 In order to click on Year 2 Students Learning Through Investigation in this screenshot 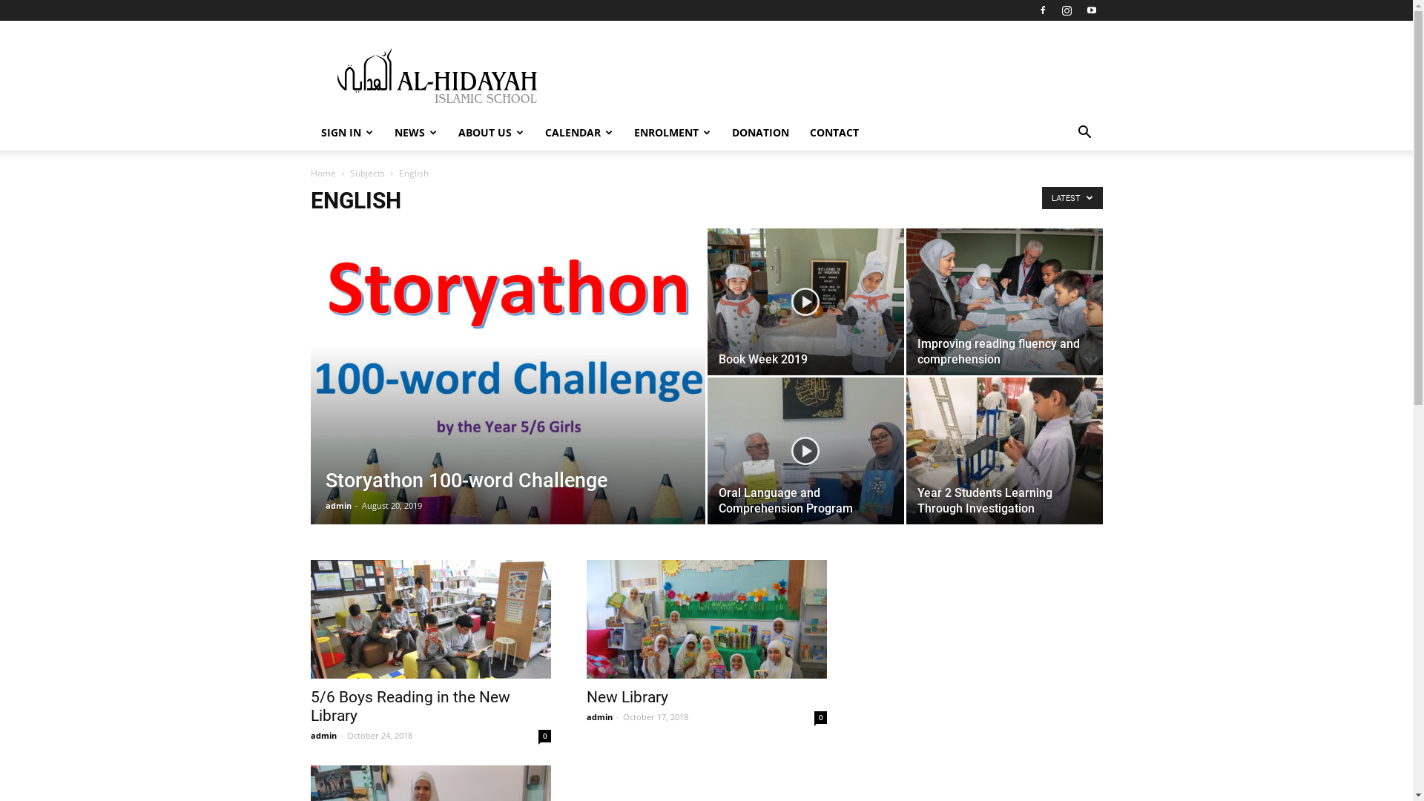, I will do `click(984, 501)`.